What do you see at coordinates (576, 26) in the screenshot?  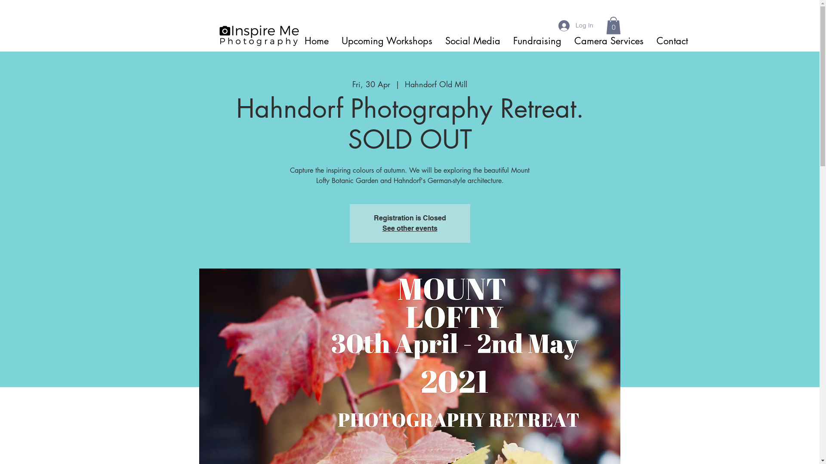 I see `Log In` at bounding box center [576, 26].